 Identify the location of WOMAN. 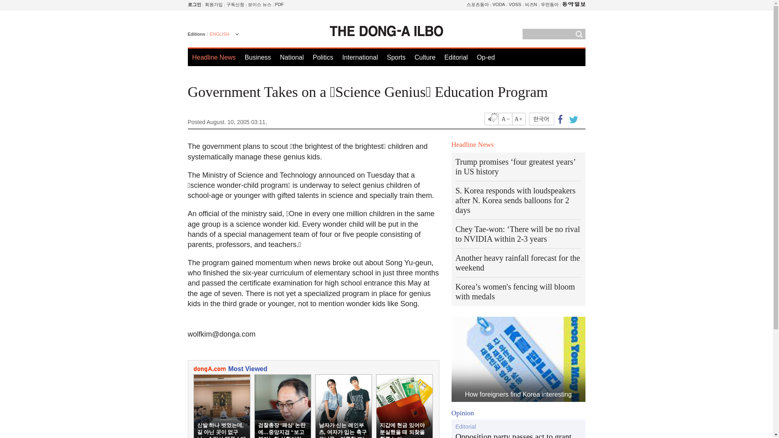
(549, 4).